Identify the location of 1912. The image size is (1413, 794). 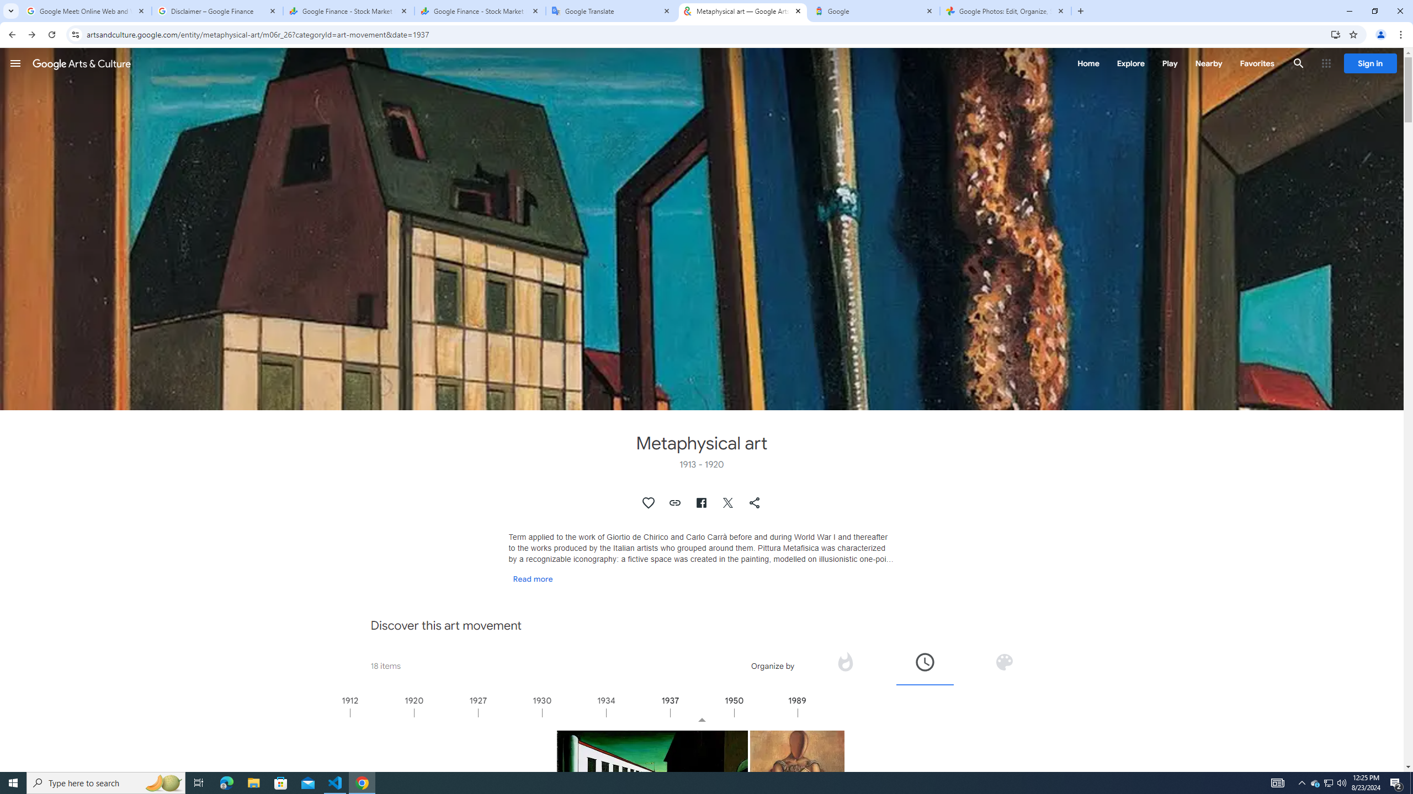
(381, 712).